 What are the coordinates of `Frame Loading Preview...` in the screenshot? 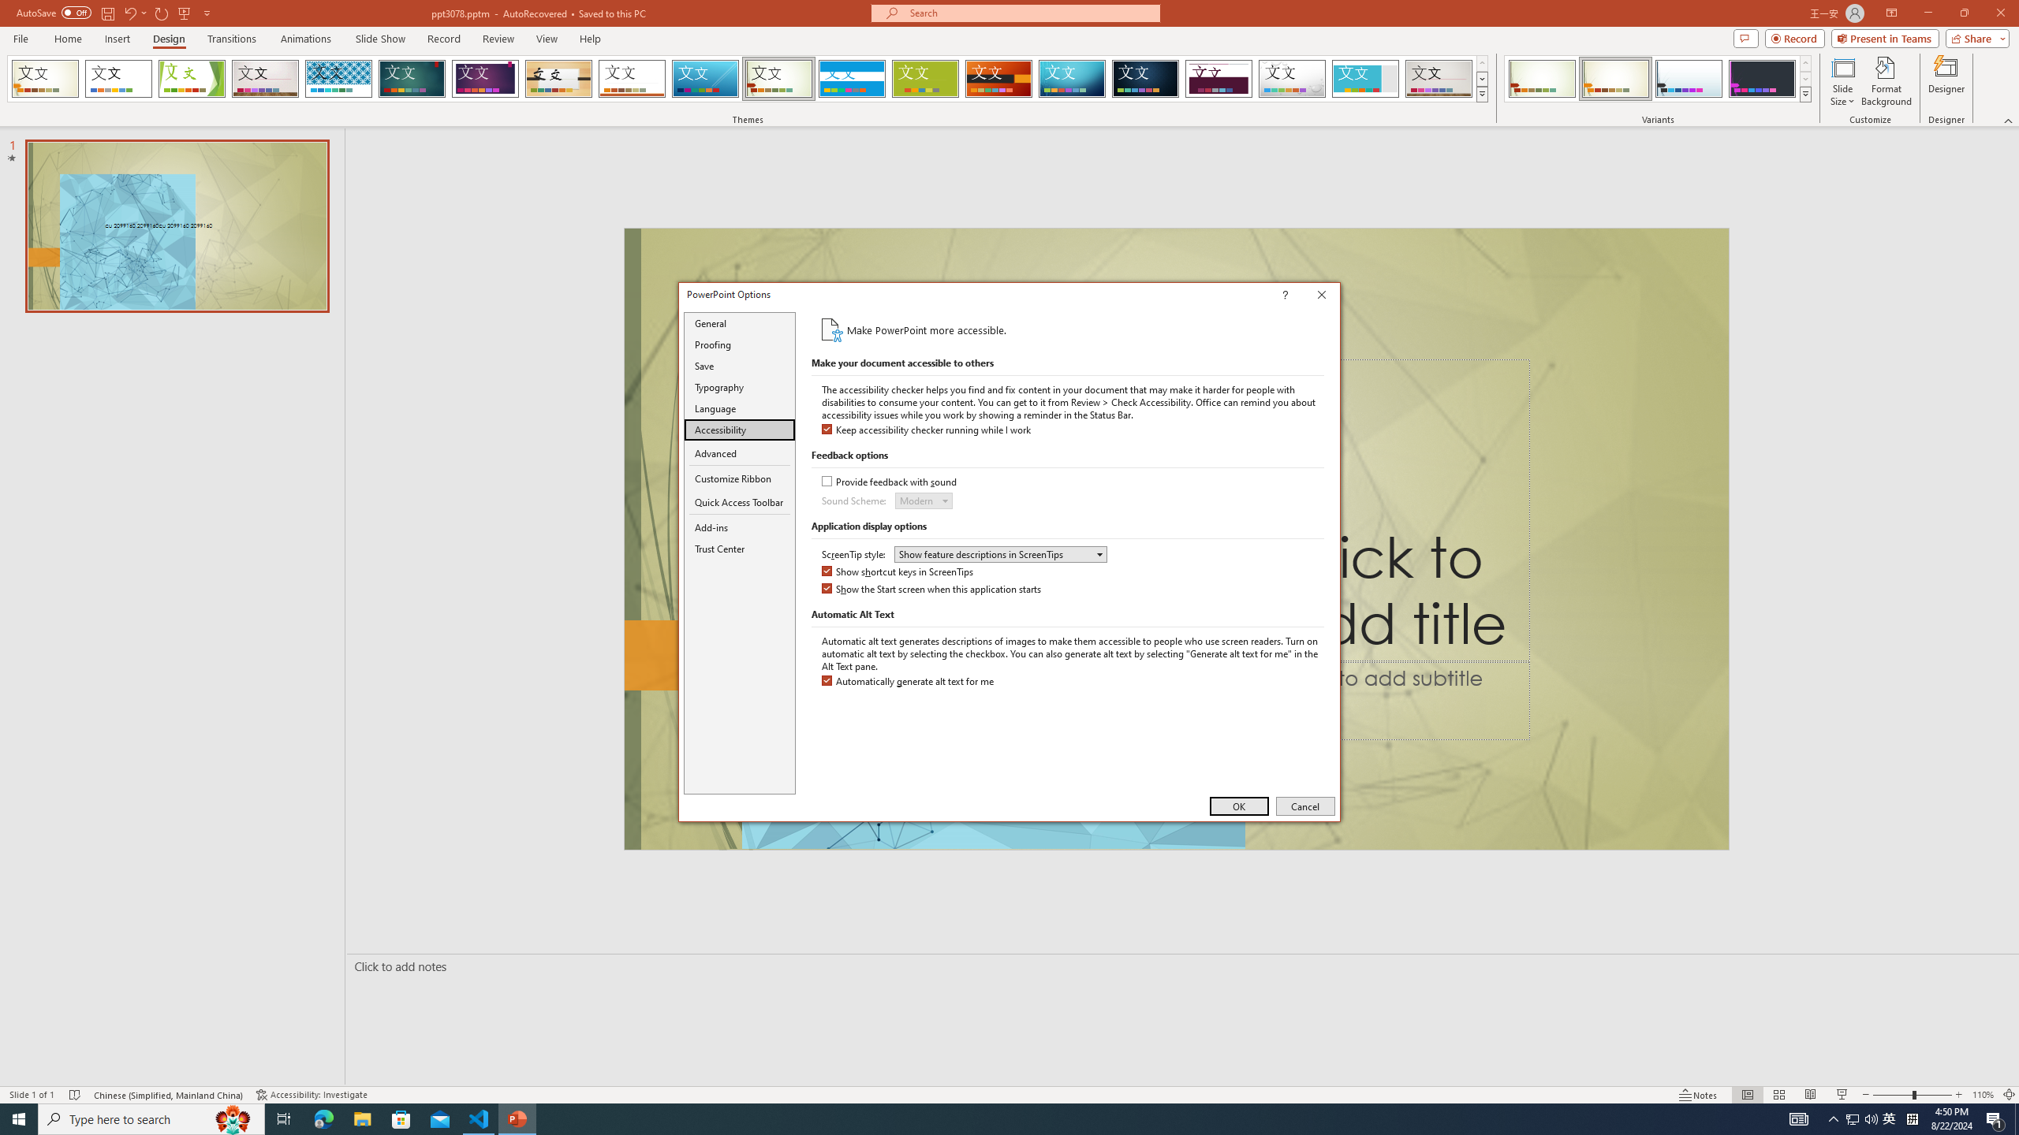 It's located at (1366, 79).